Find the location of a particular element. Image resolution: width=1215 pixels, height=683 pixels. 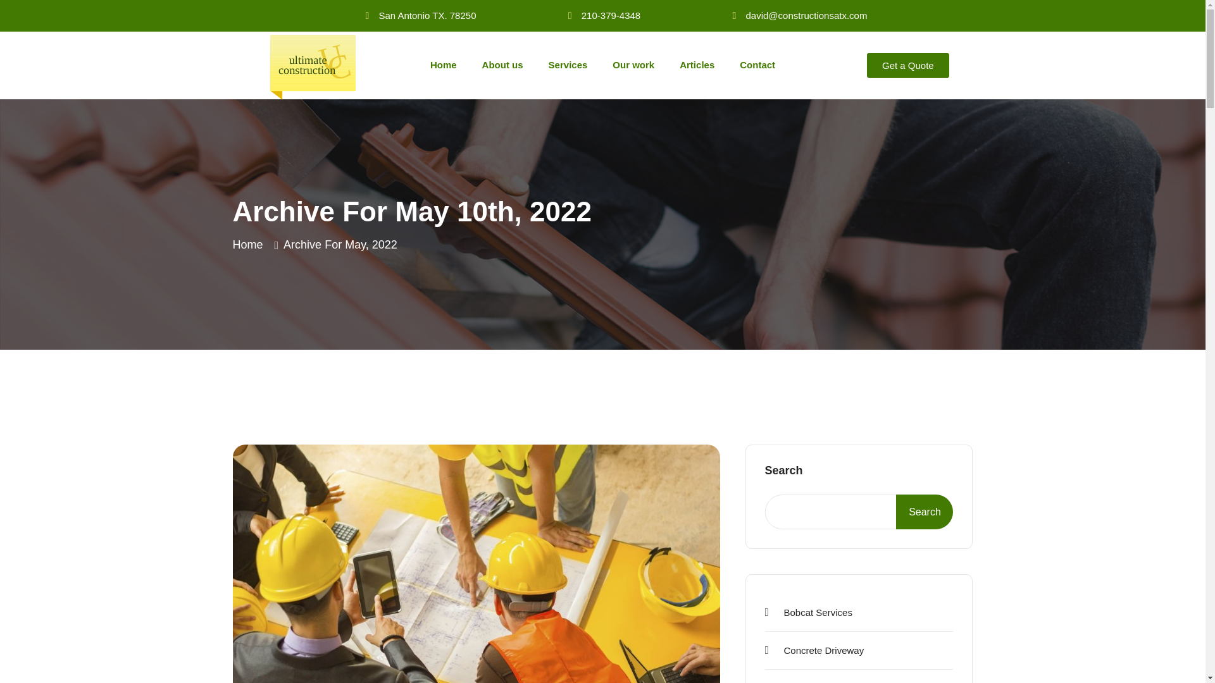

Contact is located at coordinates (757, 65).